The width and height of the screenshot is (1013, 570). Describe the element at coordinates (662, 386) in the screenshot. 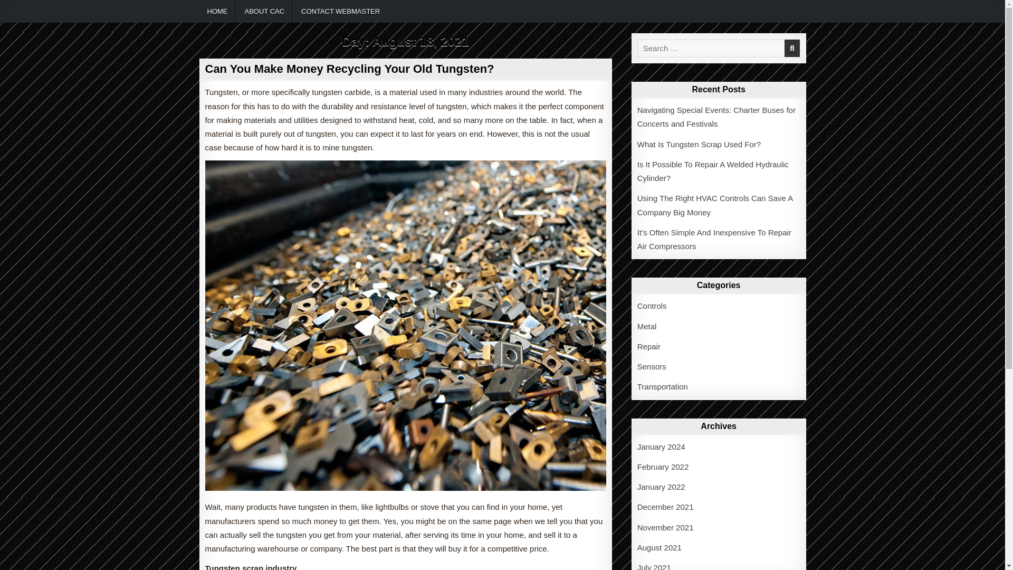

I see `Transportation` at that location.